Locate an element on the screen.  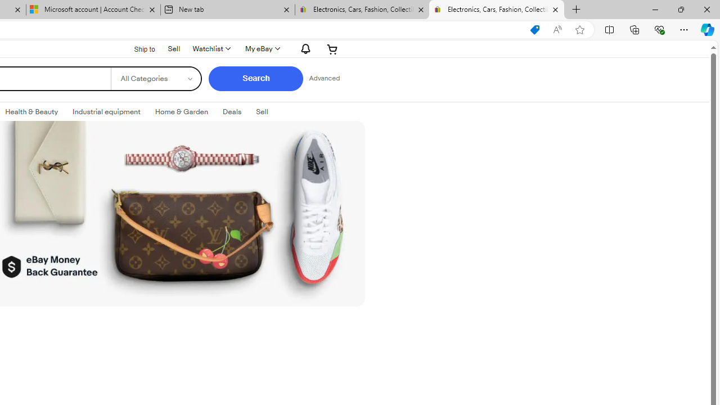
Home & Garden is located at coordinates (182, 111).